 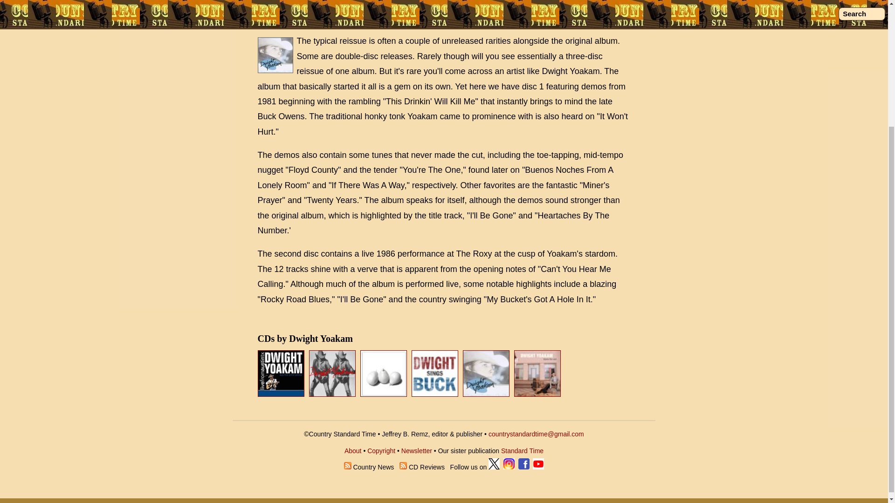 I want to click on 3 Pears, 2012, so click(x=385, y=394).